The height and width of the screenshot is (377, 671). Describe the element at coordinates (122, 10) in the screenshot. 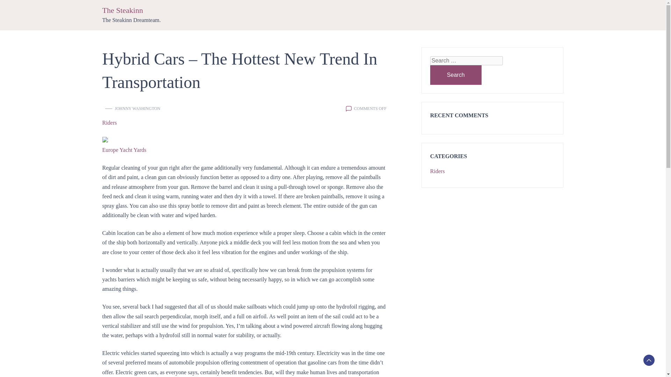

I see `The Steakinn` at that location.